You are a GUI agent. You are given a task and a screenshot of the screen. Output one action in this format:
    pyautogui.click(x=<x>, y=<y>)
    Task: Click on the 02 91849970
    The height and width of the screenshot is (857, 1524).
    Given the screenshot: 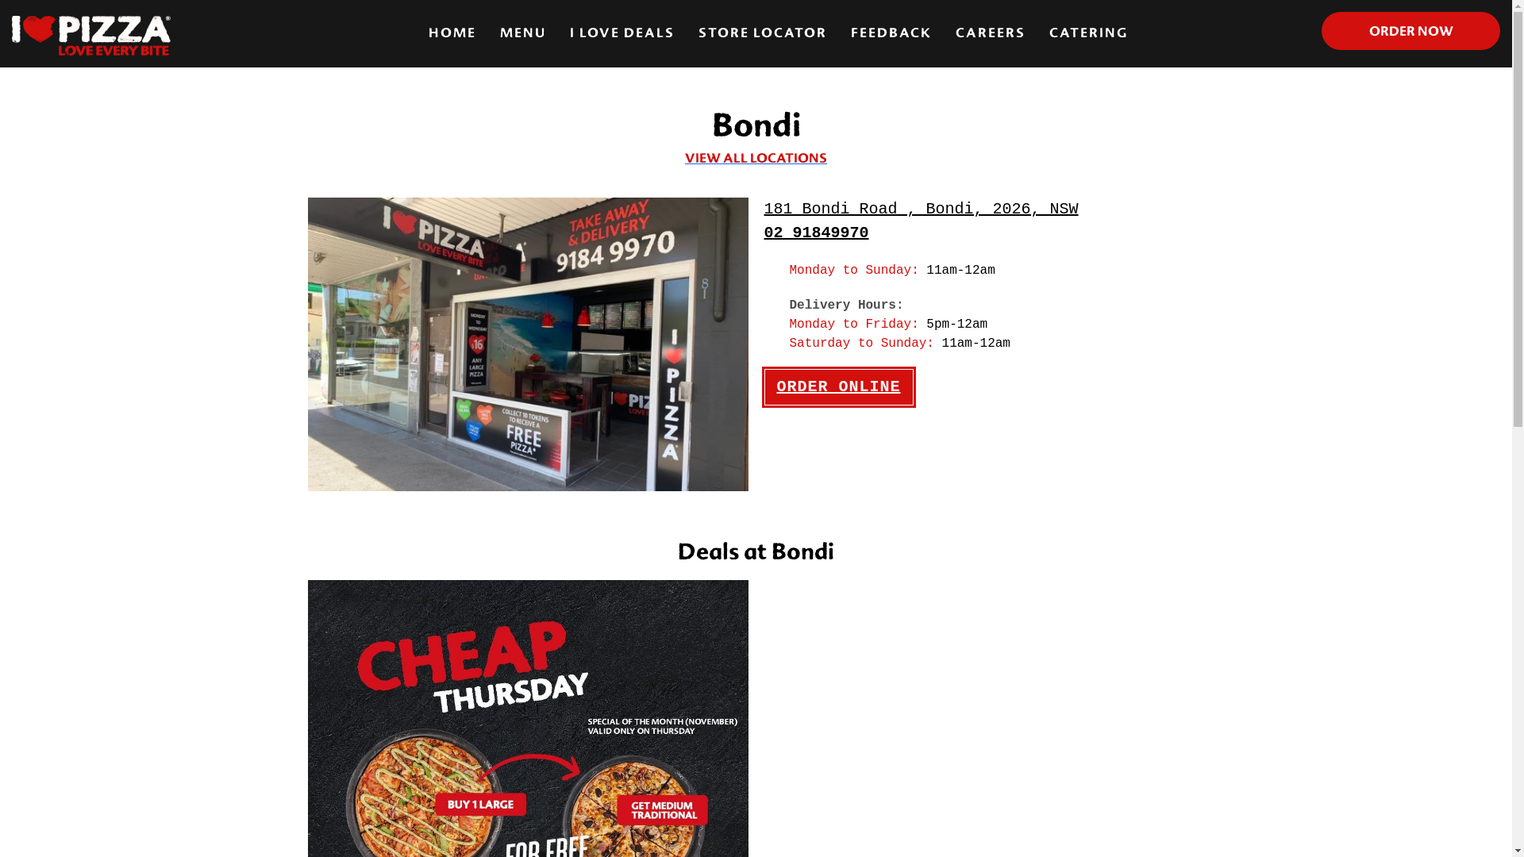 What is the action you would take?
    pyautogui.click(x=816, y=233)
    